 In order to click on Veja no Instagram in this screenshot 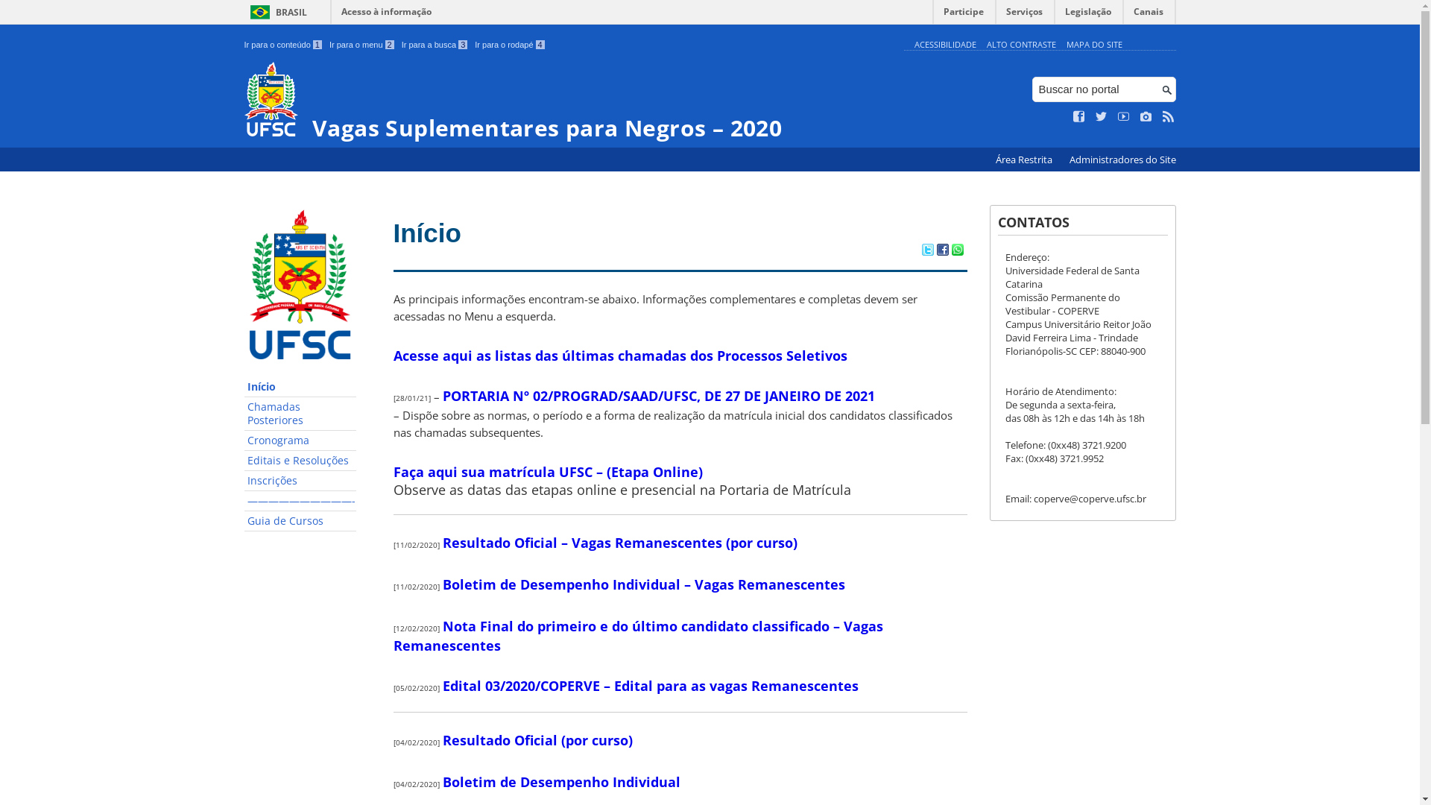, I will do `click(1146, 117)`.